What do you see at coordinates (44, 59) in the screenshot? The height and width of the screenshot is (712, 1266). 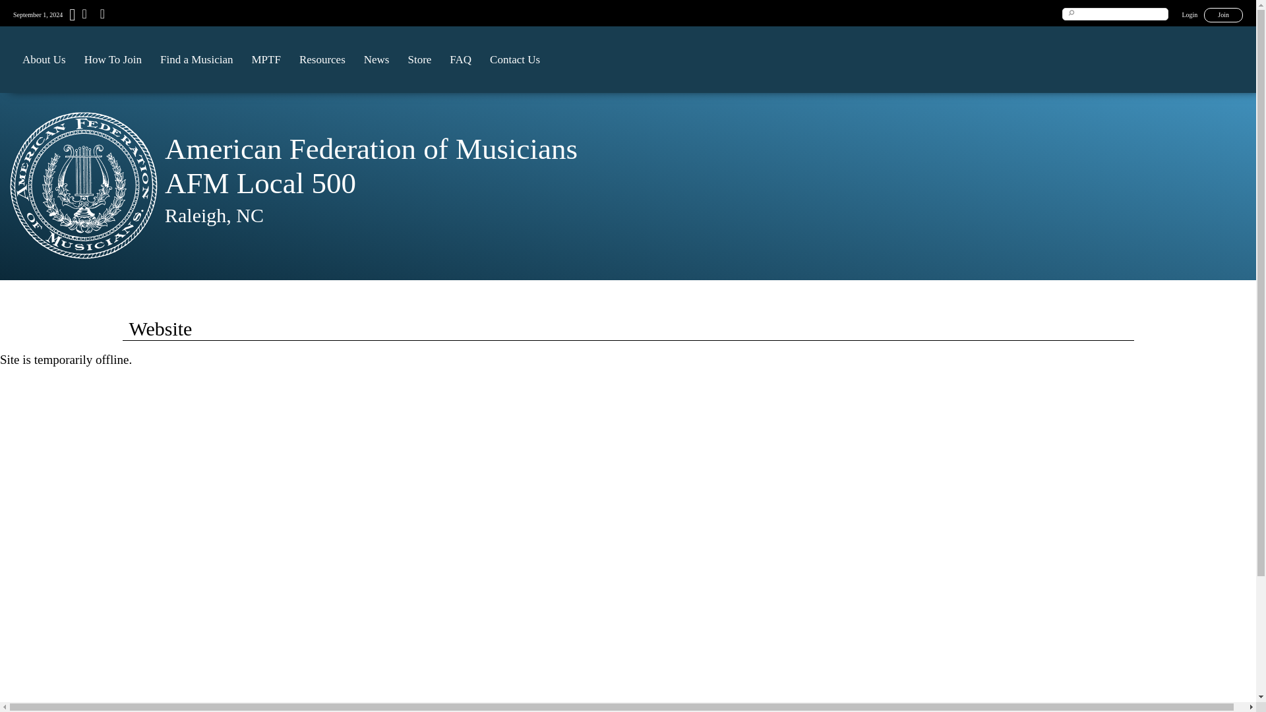 I see `About Us` at bounding box center [44, 59].